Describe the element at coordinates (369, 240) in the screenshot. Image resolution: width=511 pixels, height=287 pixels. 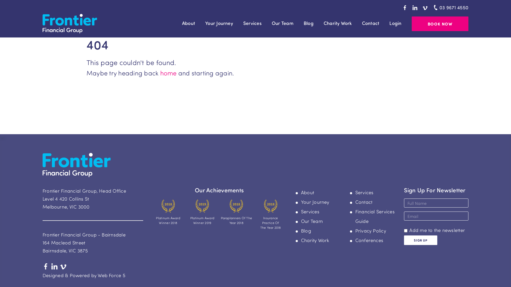
I see `Conferences` at that location.